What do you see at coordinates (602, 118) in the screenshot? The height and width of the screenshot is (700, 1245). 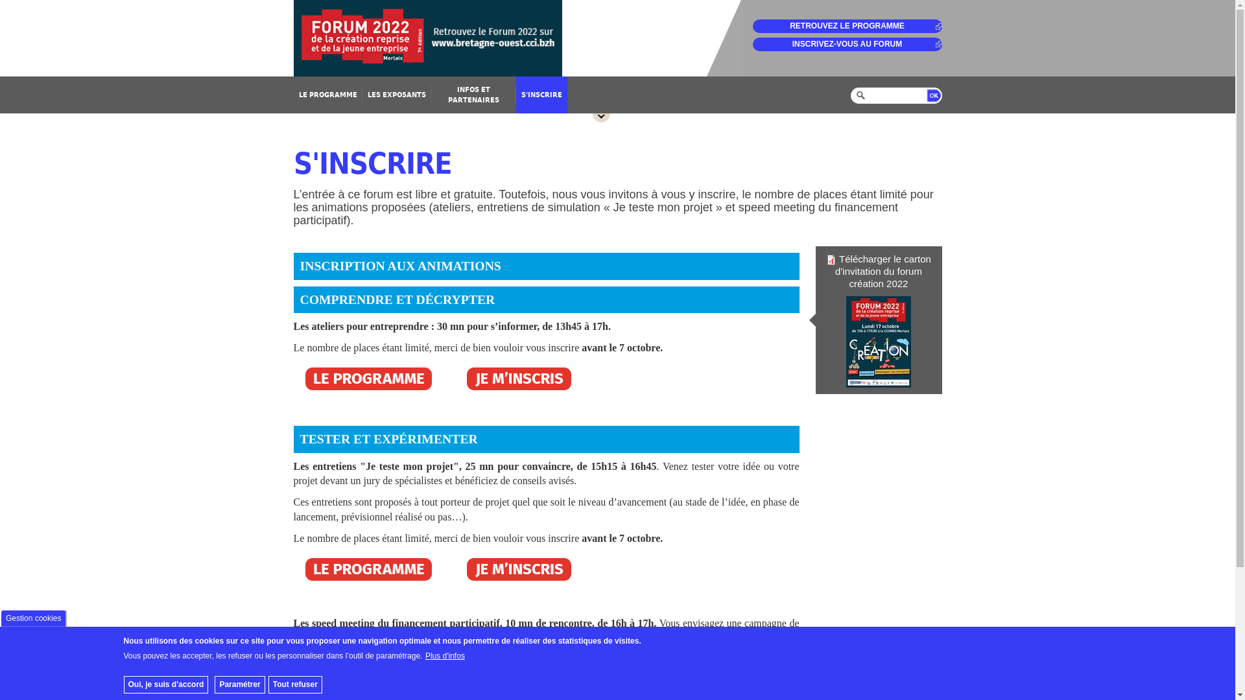 I see `Fermer le menu` at bounding box center [602, 118].